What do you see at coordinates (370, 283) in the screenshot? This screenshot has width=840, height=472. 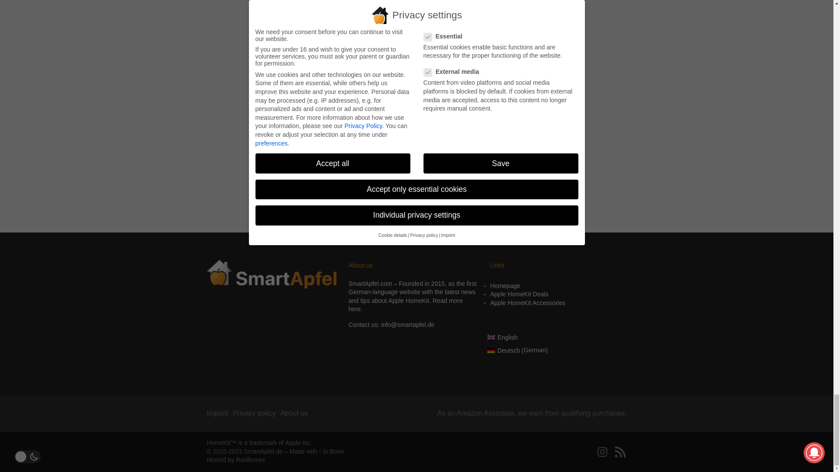 I see `SmartApfel.com` at bounding box center [370, 283].